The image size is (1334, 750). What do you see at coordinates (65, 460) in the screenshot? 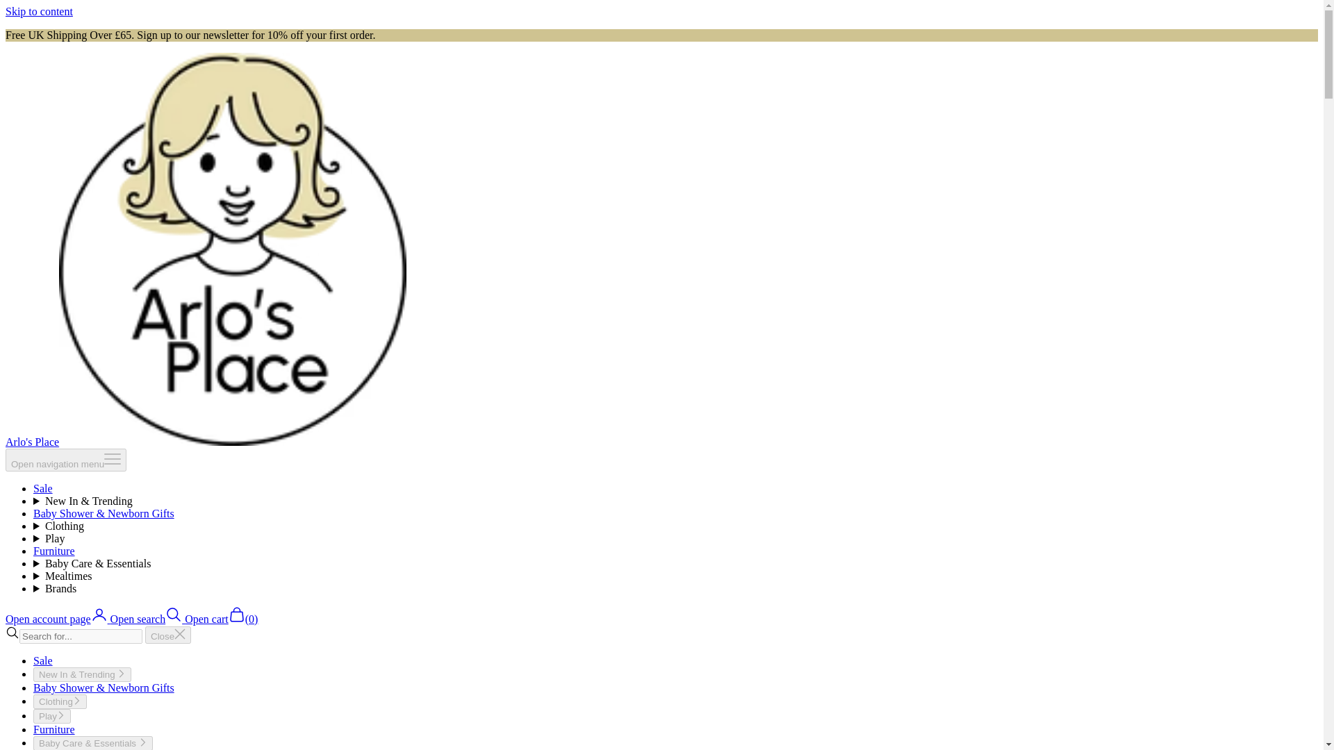
I see `Open navigation menu` at bounding box center [65, 460].